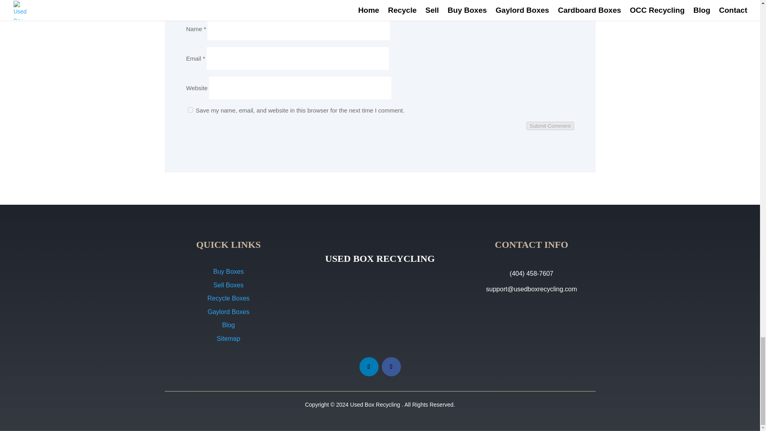  Describe the element at coordinates (190, 109) in the screenshot. I see `yes` at that location.